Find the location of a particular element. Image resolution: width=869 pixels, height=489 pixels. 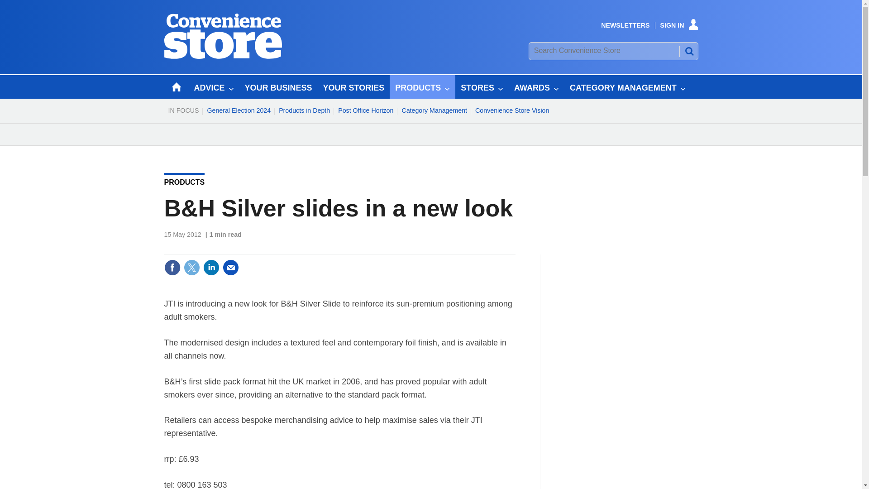

Share this on Twitter is located at coordinates (191, 268).